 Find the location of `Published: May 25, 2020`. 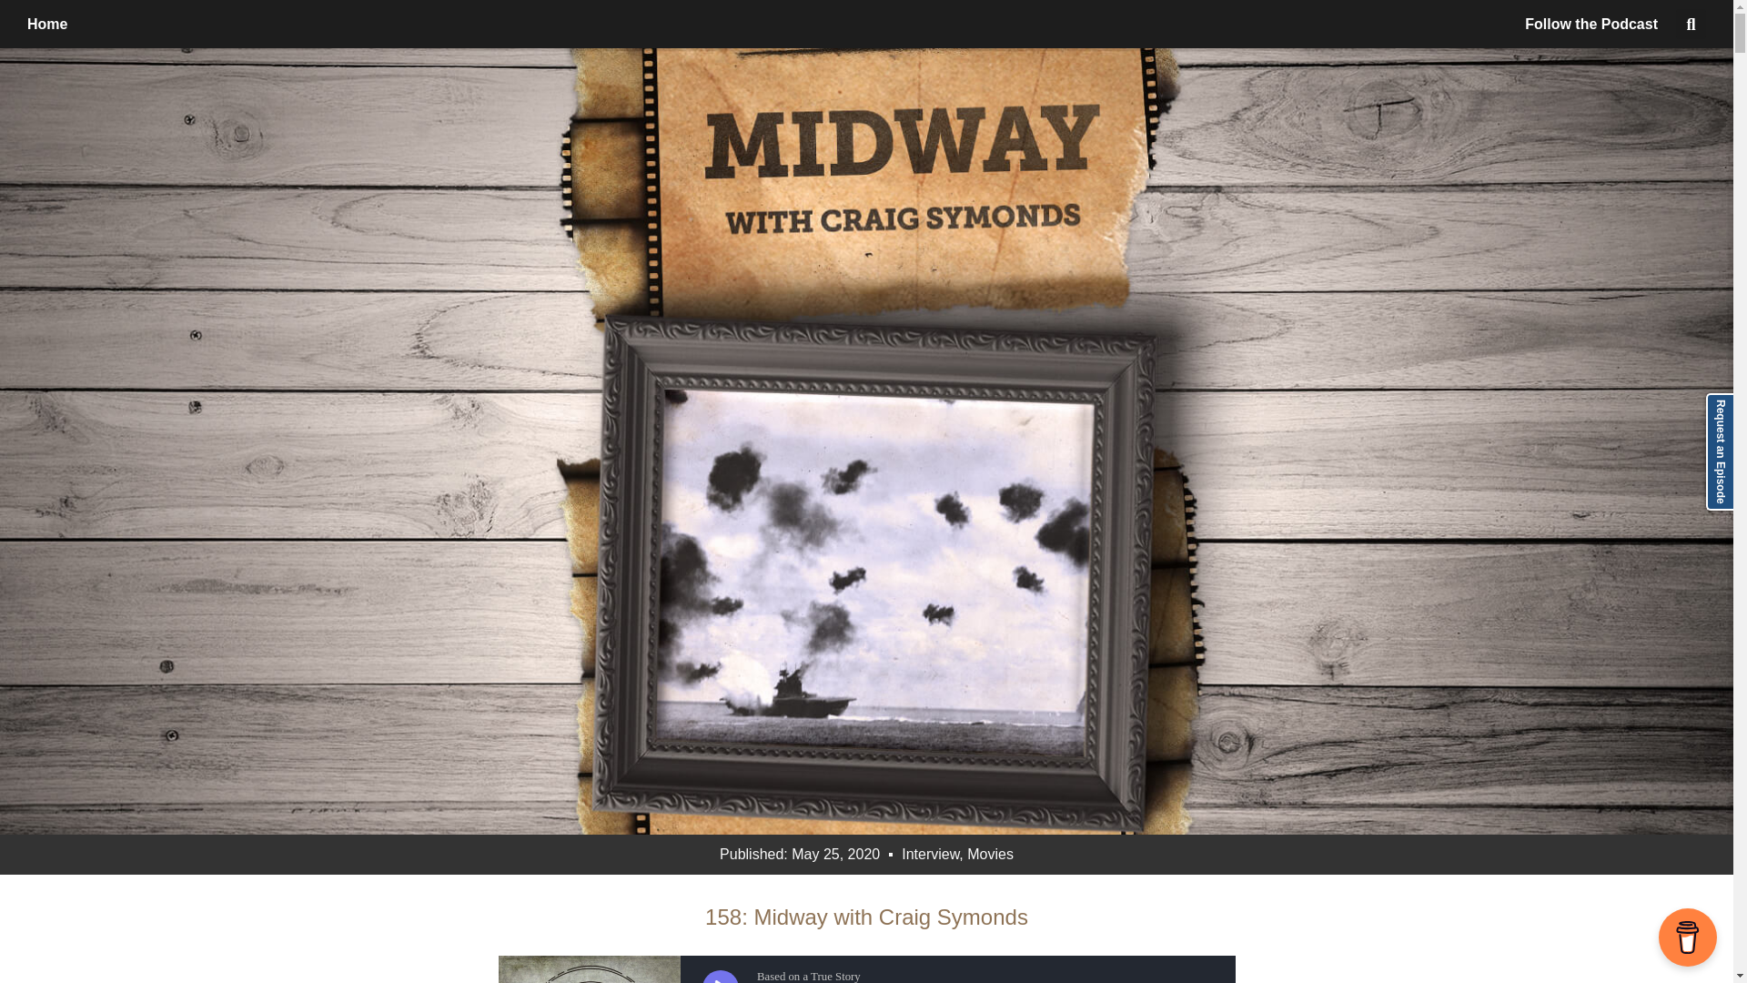

Published: May 25, 2020 is located at coordinates (800, 854).